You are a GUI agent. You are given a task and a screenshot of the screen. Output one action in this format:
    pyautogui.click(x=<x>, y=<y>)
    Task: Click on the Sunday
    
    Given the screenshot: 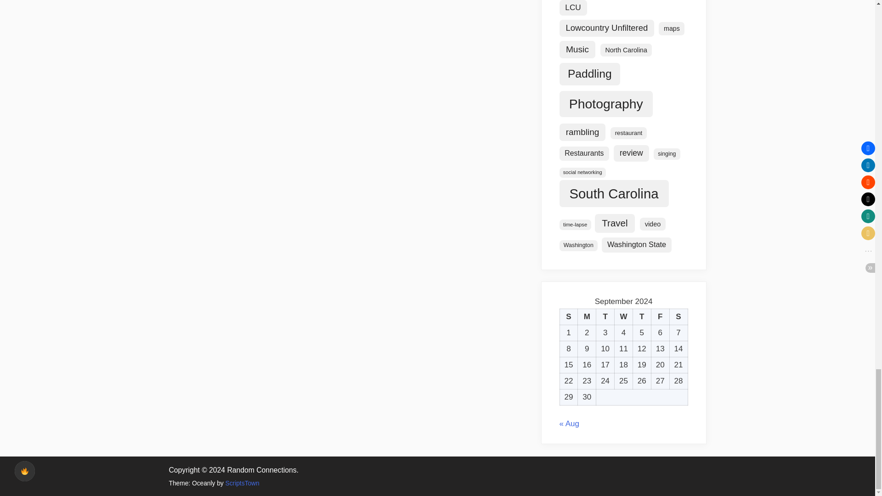 What is the action you would take?
    pyautogui.click(x=568, y=317)
    